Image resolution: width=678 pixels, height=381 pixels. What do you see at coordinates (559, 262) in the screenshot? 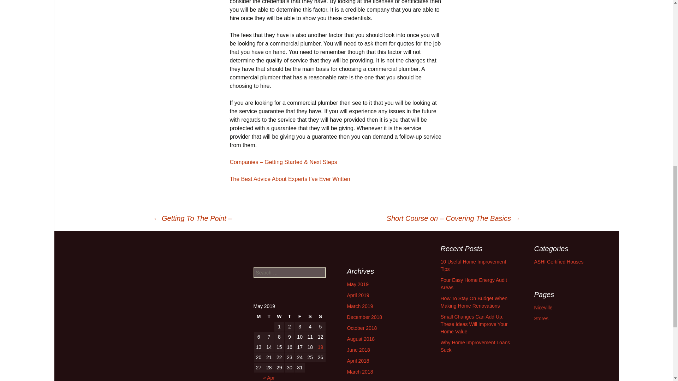
I see `ASHI Certified Houses` at bounding box center [559, 262].